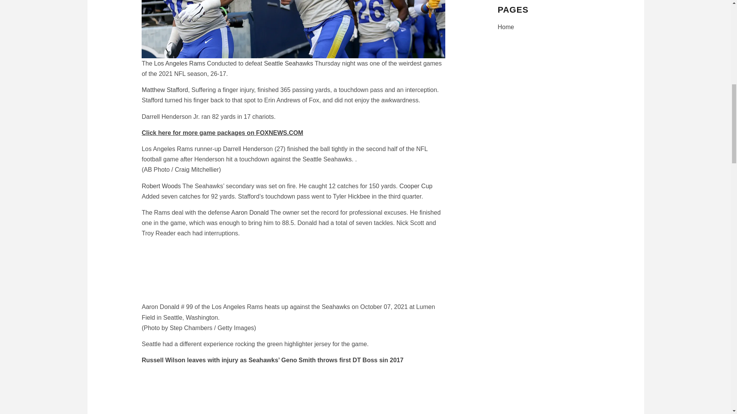 The height and width of the screenshot is (414, 737). What do you see at coordinates (161, 186) in the screenshot?
I see `Robert Woods` at bounding box center [161, 186].